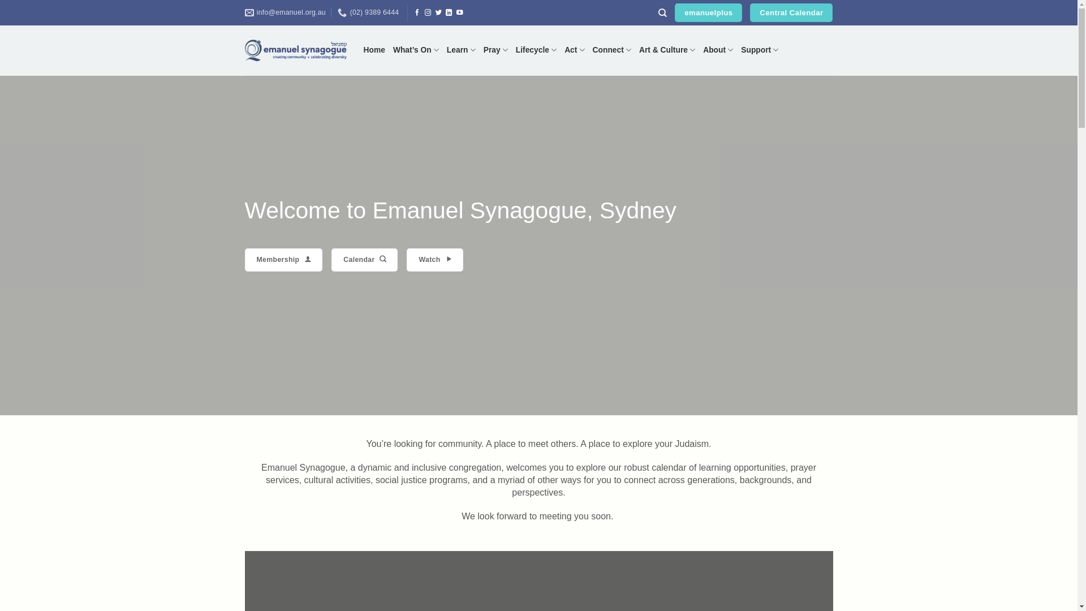  What do you see at coordinates (283, 260) in the screenshot?
I see `Membership` at bounding box center [283, 260].